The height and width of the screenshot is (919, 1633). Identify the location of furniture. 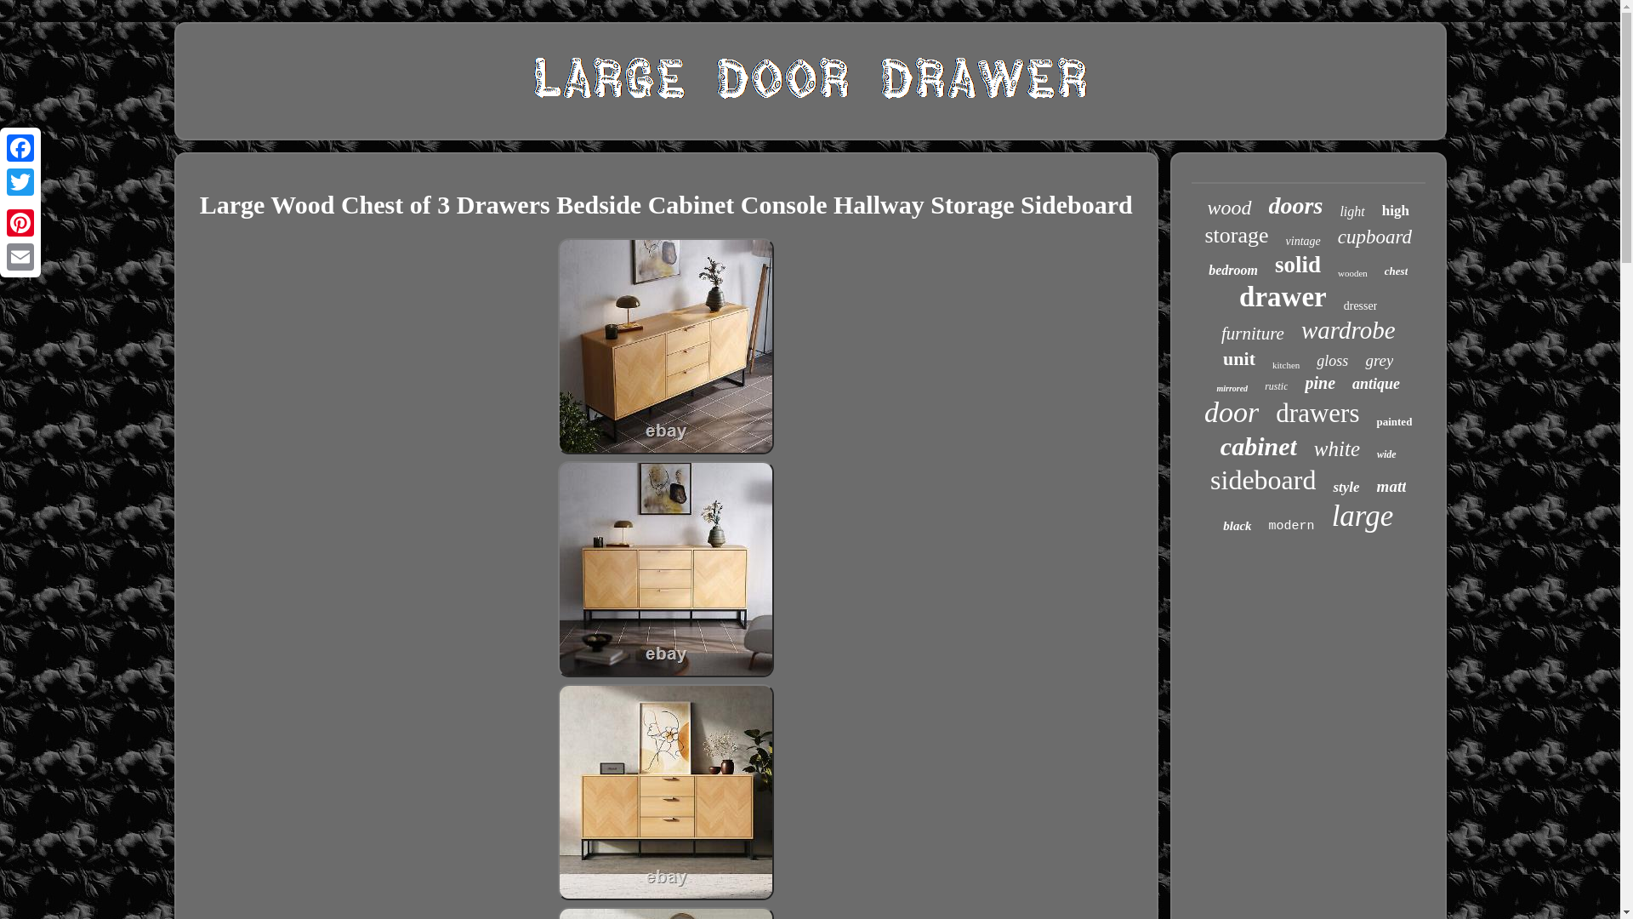
(1252, 334).